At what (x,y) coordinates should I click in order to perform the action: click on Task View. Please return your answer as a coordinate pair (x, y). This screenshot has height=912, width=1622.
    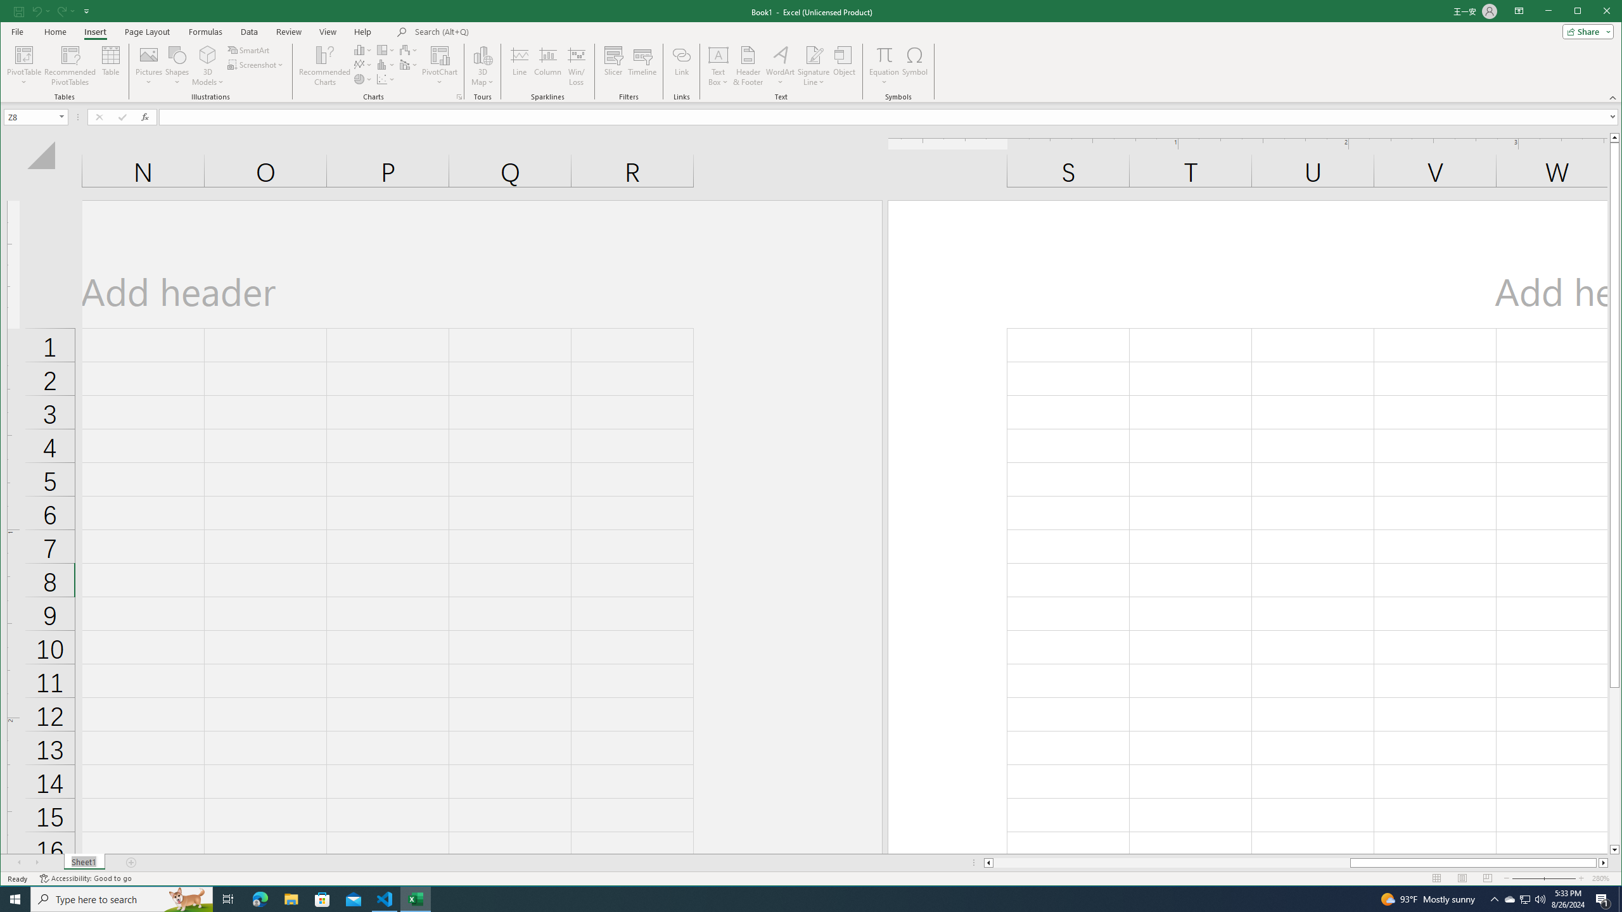
    Looking at the image, I should click on (228, 899).